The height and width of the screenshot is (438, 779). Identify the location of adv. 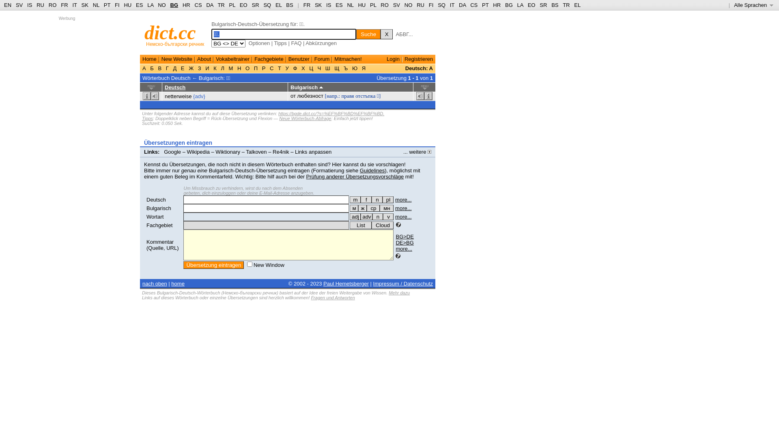
(367, 217).